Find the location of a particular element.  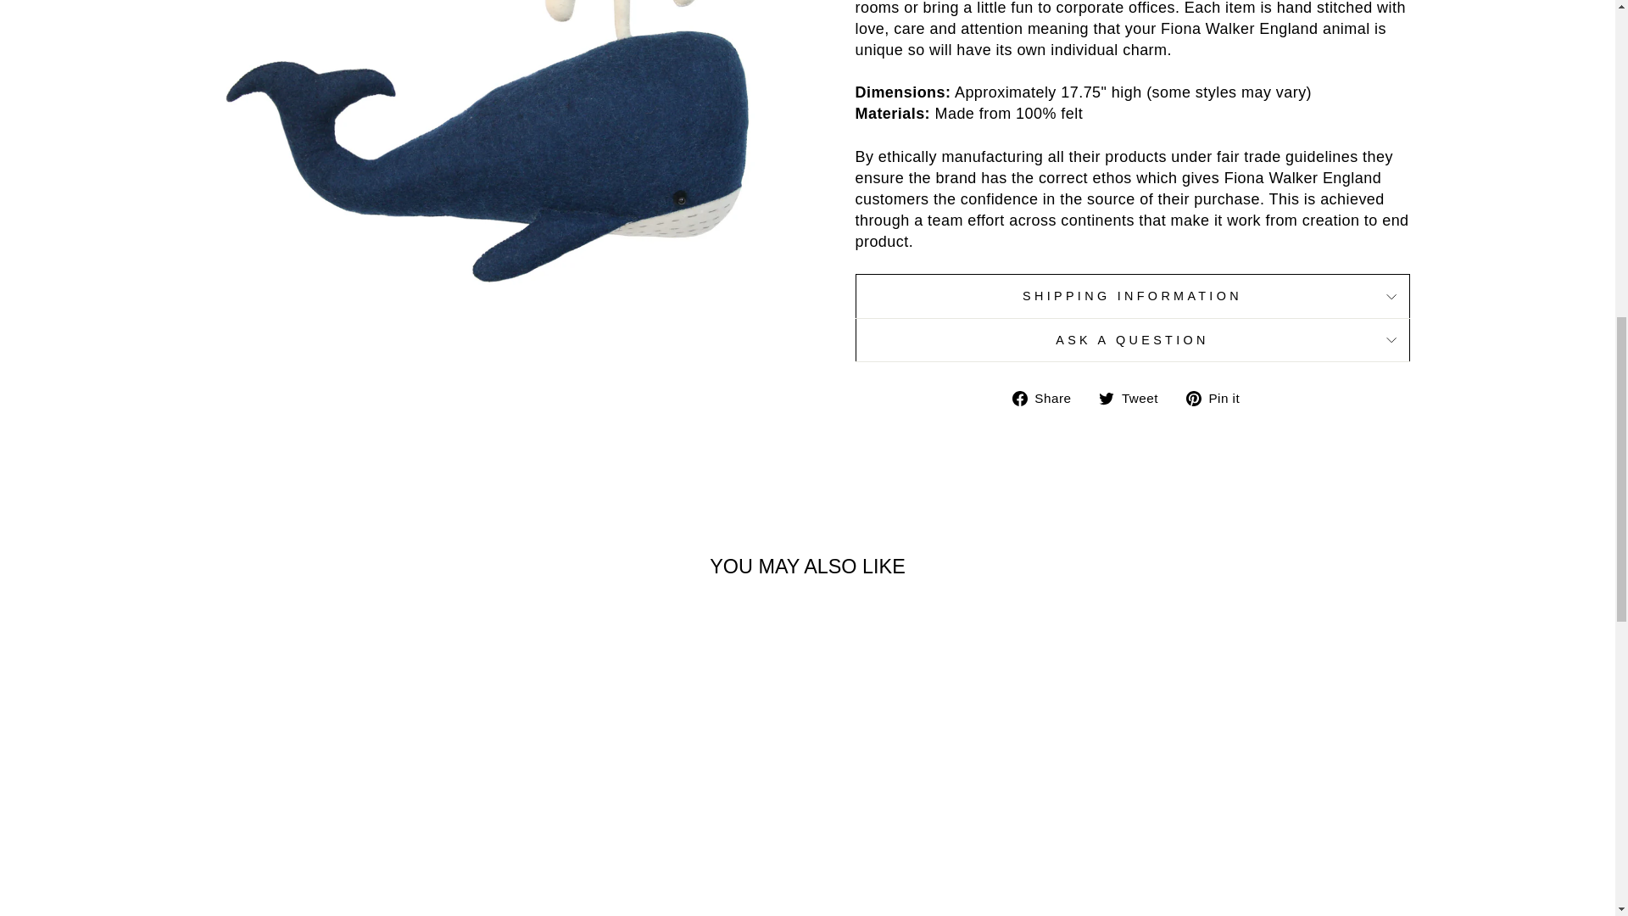

twitter is located at coordinates (1106, 399).